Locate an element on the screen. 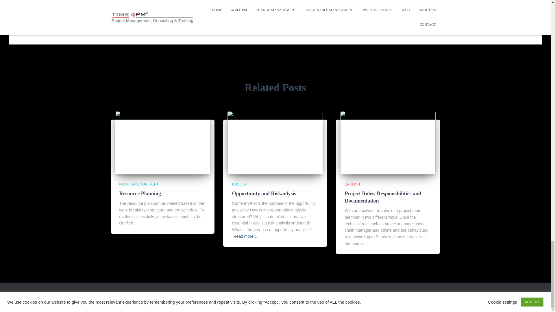 The height and width of the screenshot is (312, 555). View all posts in Nicht kategorisiert is located at coordinates (139, 184).